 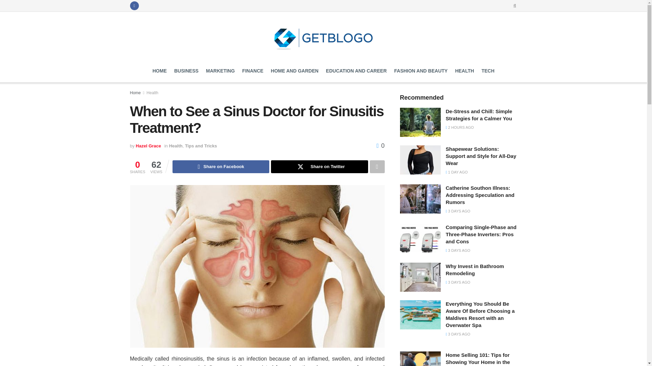 What do you see at coordinates (380, 146) in the screenshot?
I see `0` at bounding box center [380, 146].